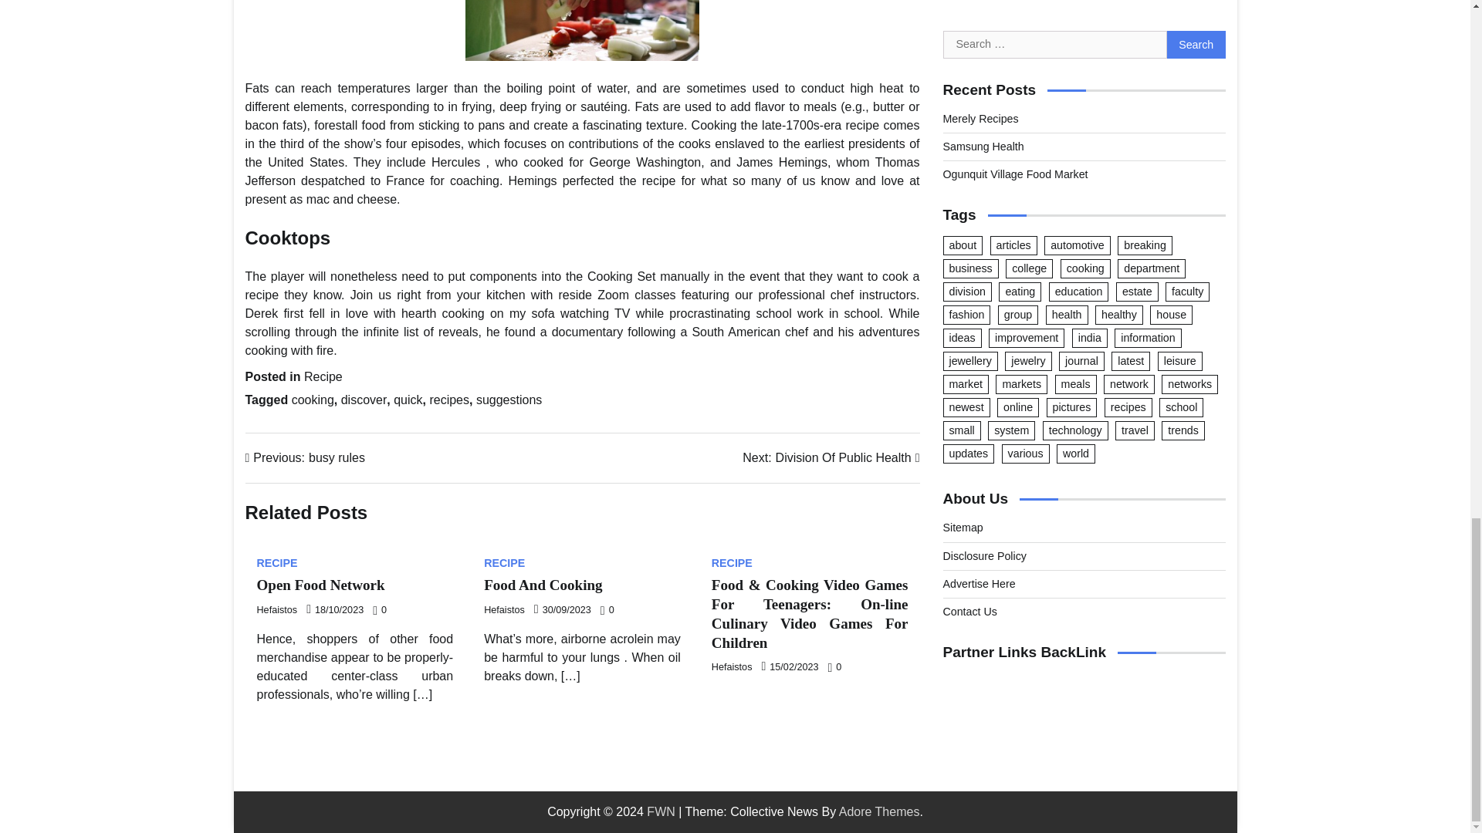 The width and height of the screenshot is (1482, 833). I want to click on RECIPE, so click(323, 376).